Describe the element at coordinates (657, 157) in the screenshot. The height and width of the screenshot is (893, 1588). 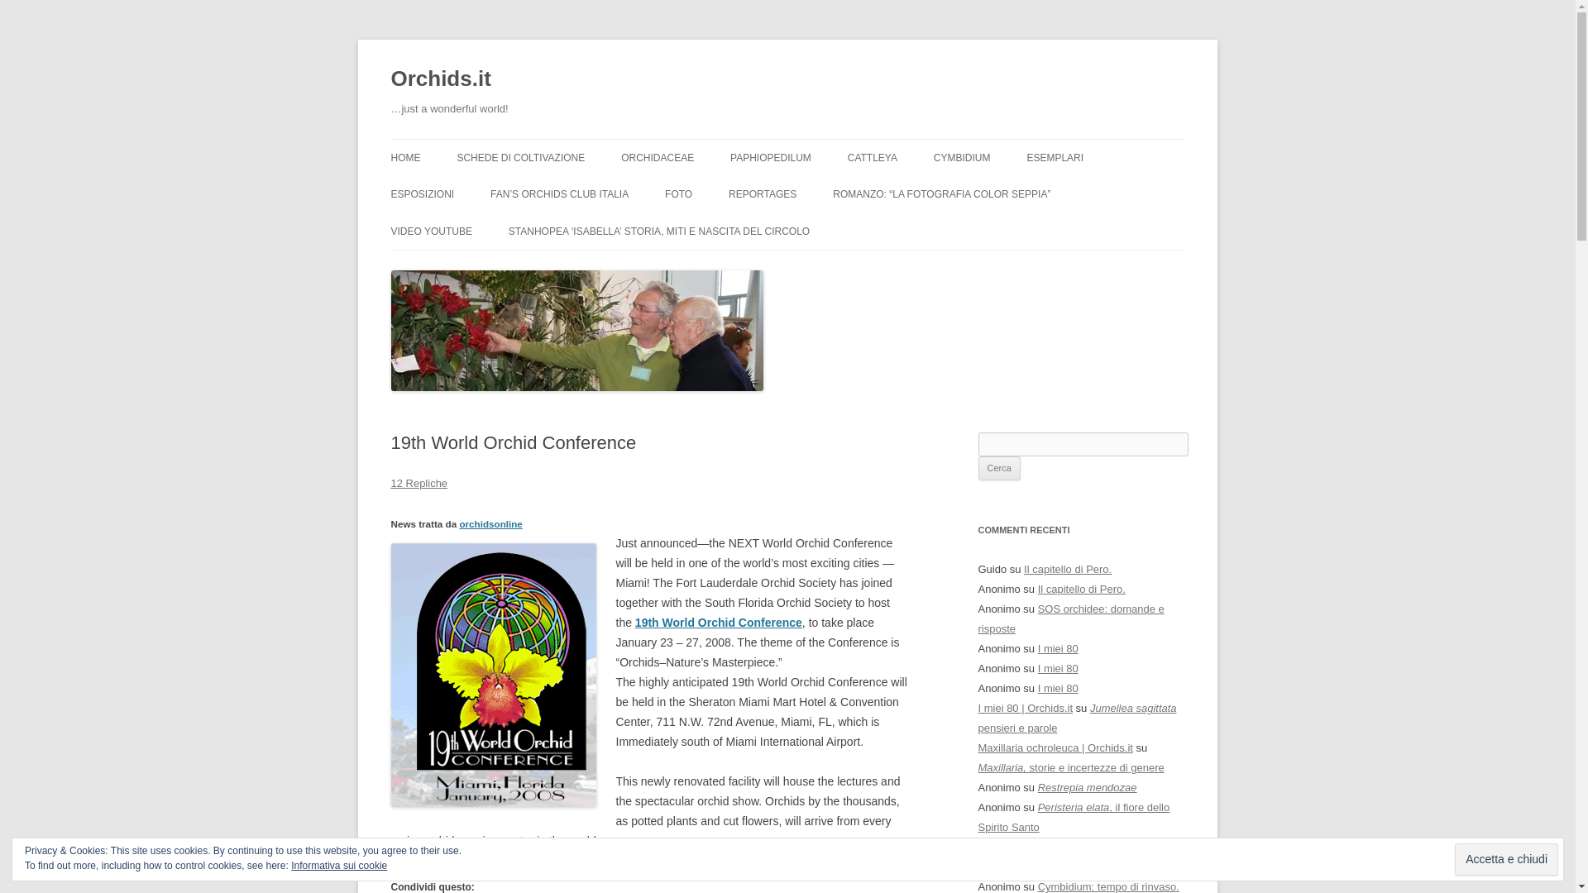
I see `ORCHIDACEAE` at that location.